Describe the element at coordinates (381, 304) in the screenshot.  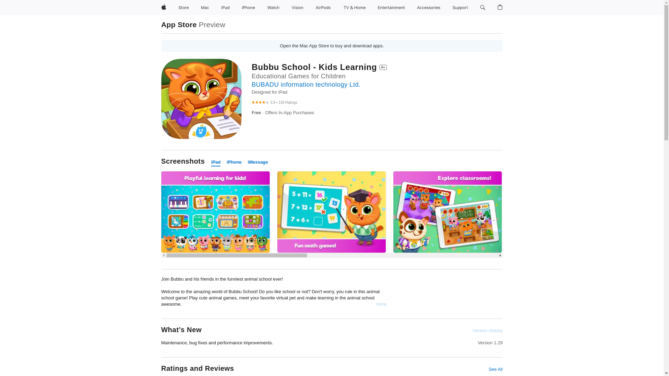
I see `more` at that location.